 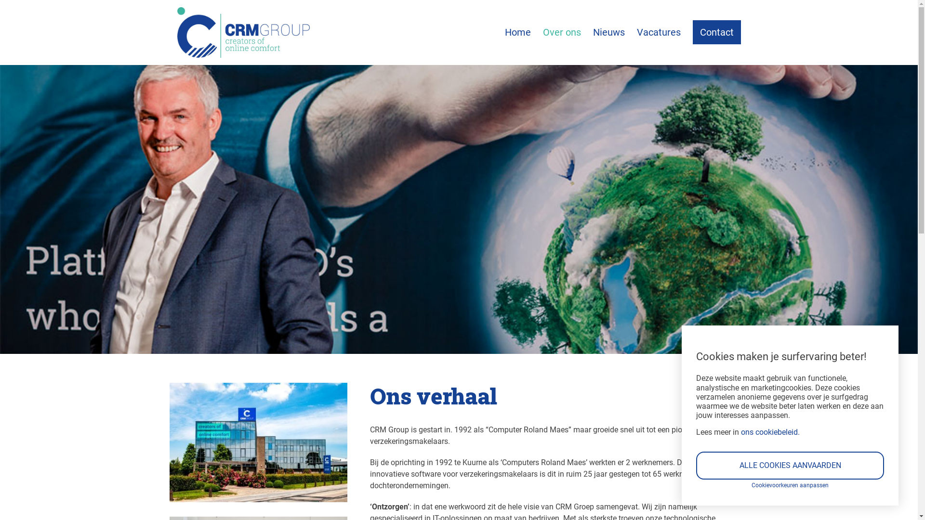 I want to click on Over ons, so click(x=562, y=32).